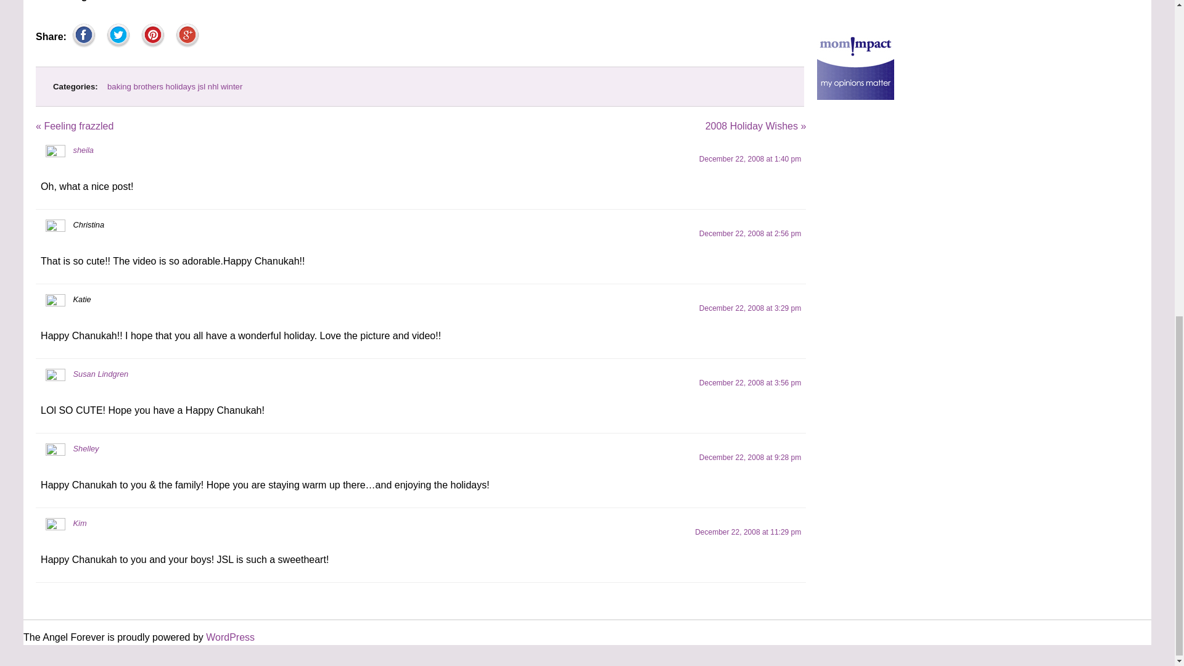 This screenshot has width=1184, height=666. Describe the element at coordinates (148, 86) in the screenshot. I see `brothers` at that location.